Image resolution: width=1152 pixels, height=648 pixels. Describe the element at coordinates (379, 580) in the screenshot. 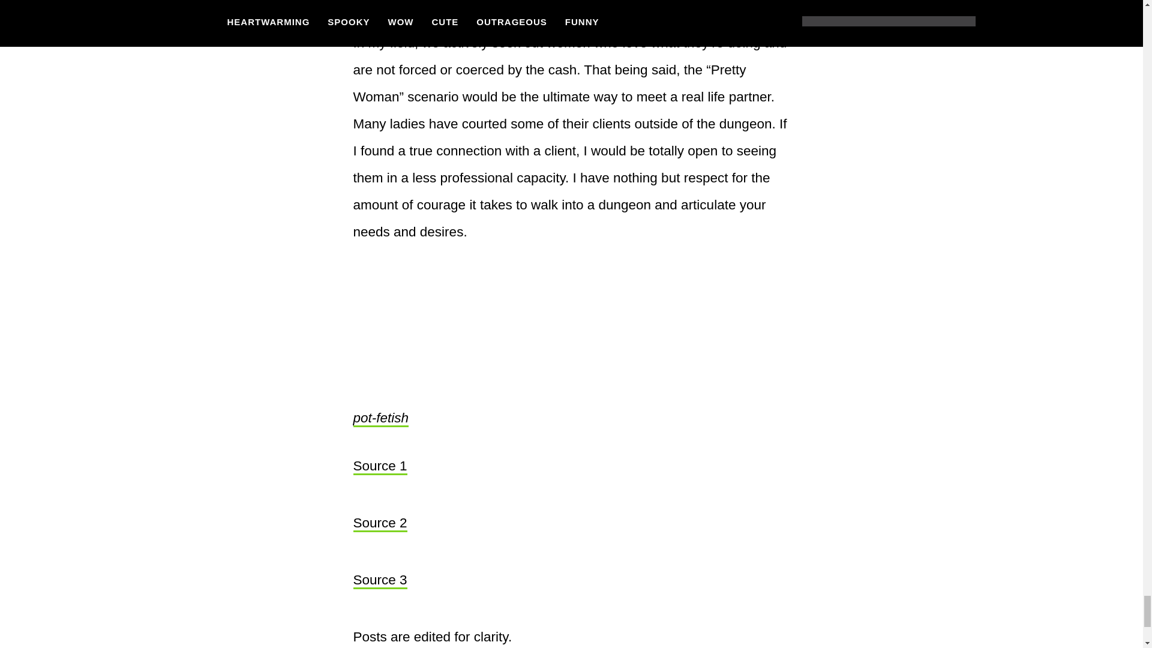

I see `Source 3` at that location.